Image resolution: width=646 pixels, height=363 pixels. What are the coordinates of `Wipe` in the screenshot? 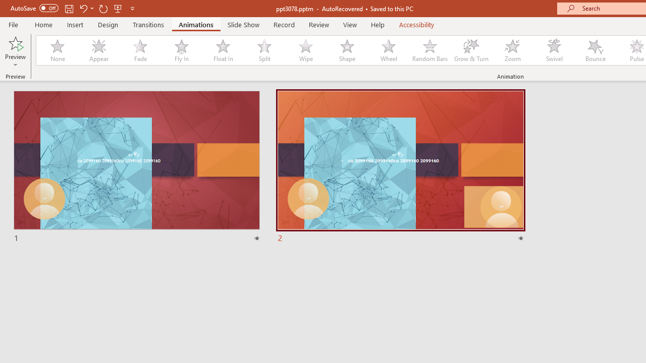 It's located at (305, 50).